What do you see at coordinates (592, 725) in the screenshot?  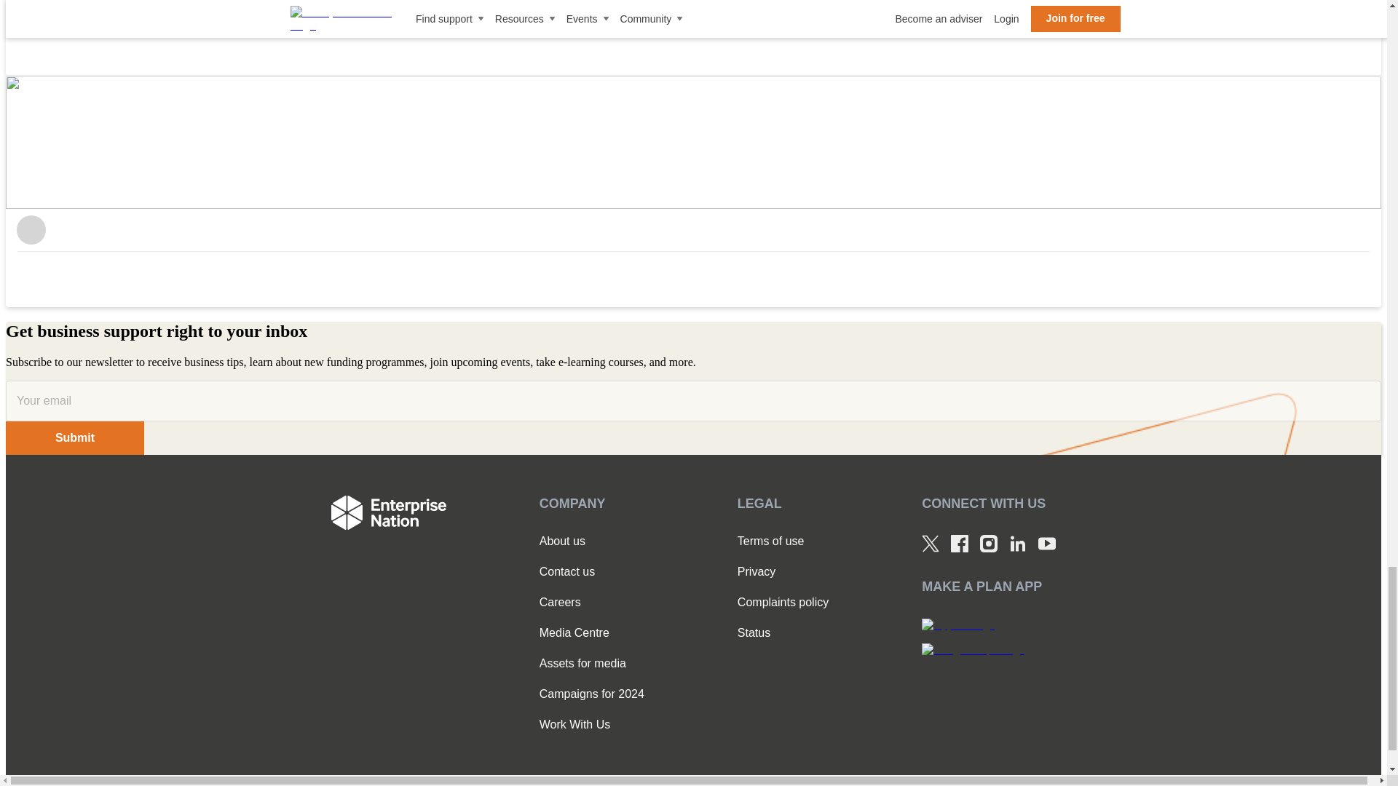 I see `Work With Us` at bounding box center [592, 725].